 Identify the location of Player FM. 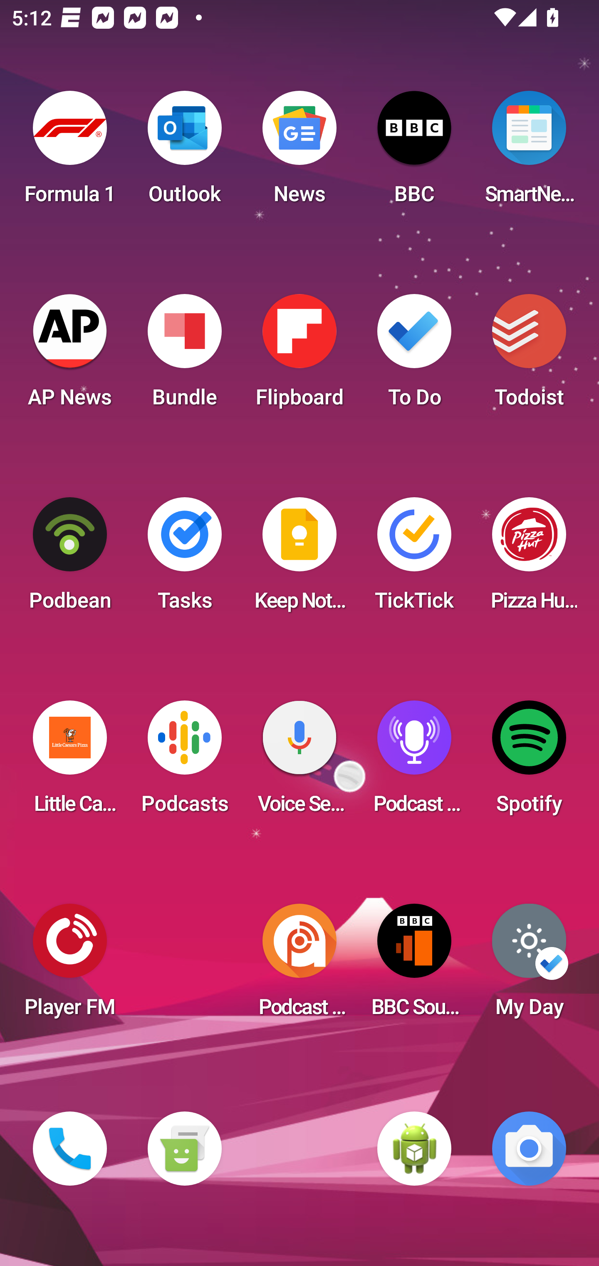
(70, 965).